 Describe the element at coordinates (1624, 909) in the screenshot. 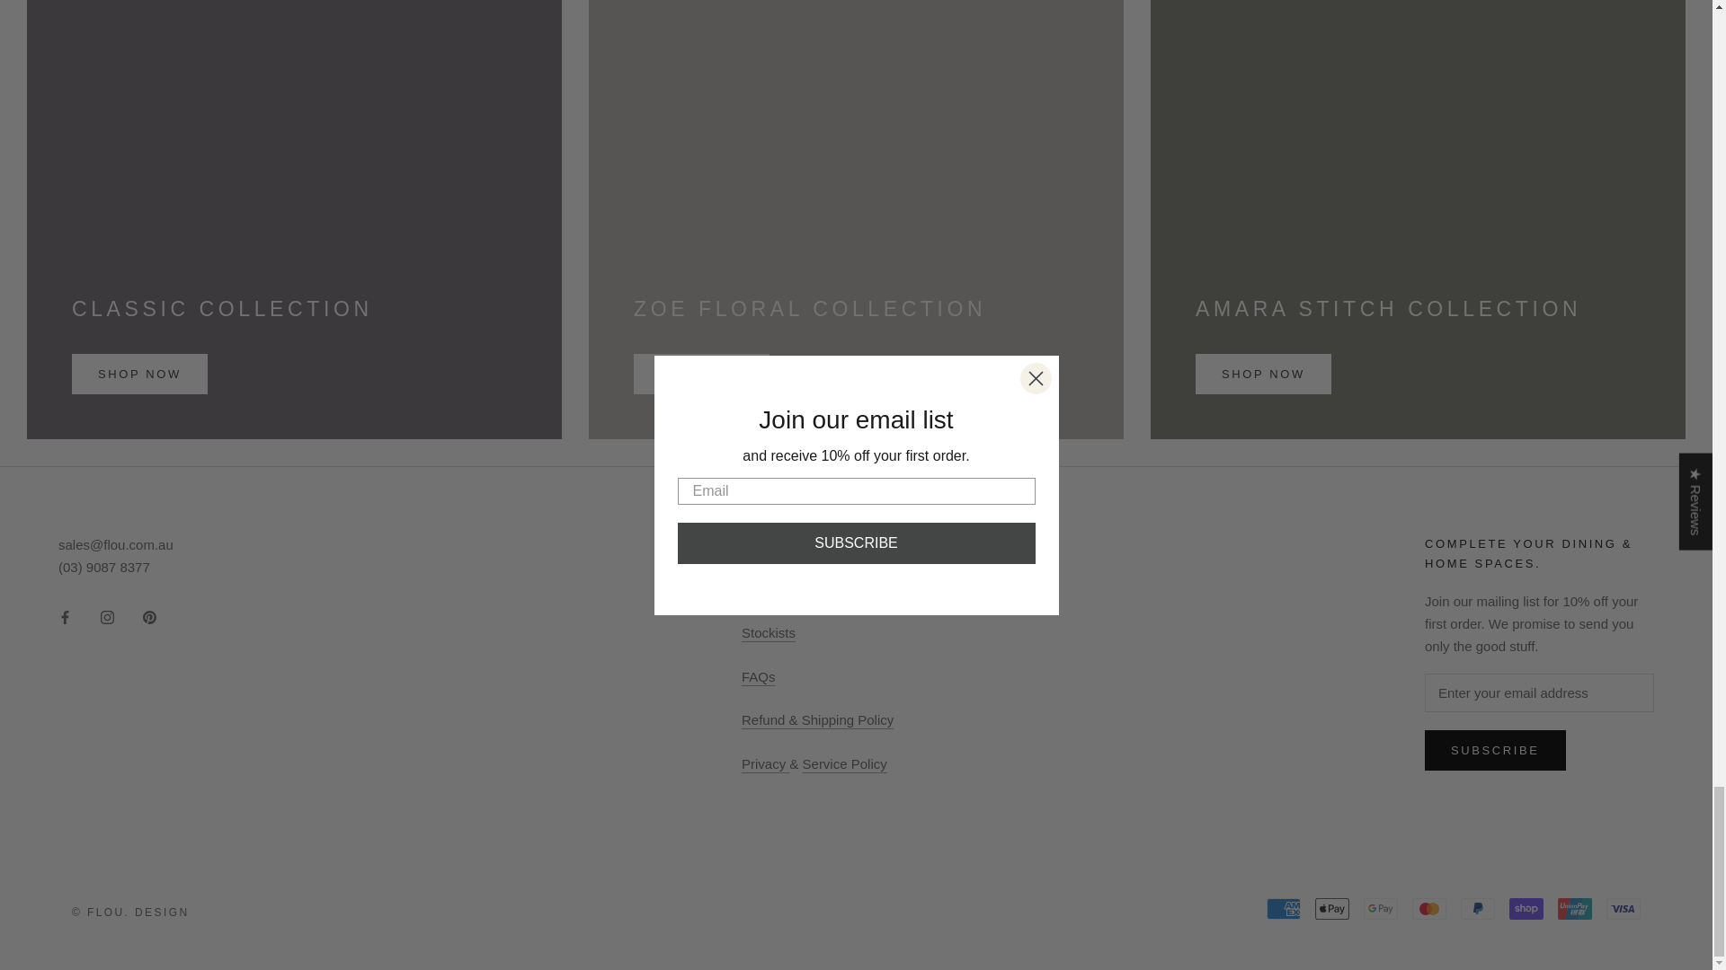

I see `Visa` at that location.